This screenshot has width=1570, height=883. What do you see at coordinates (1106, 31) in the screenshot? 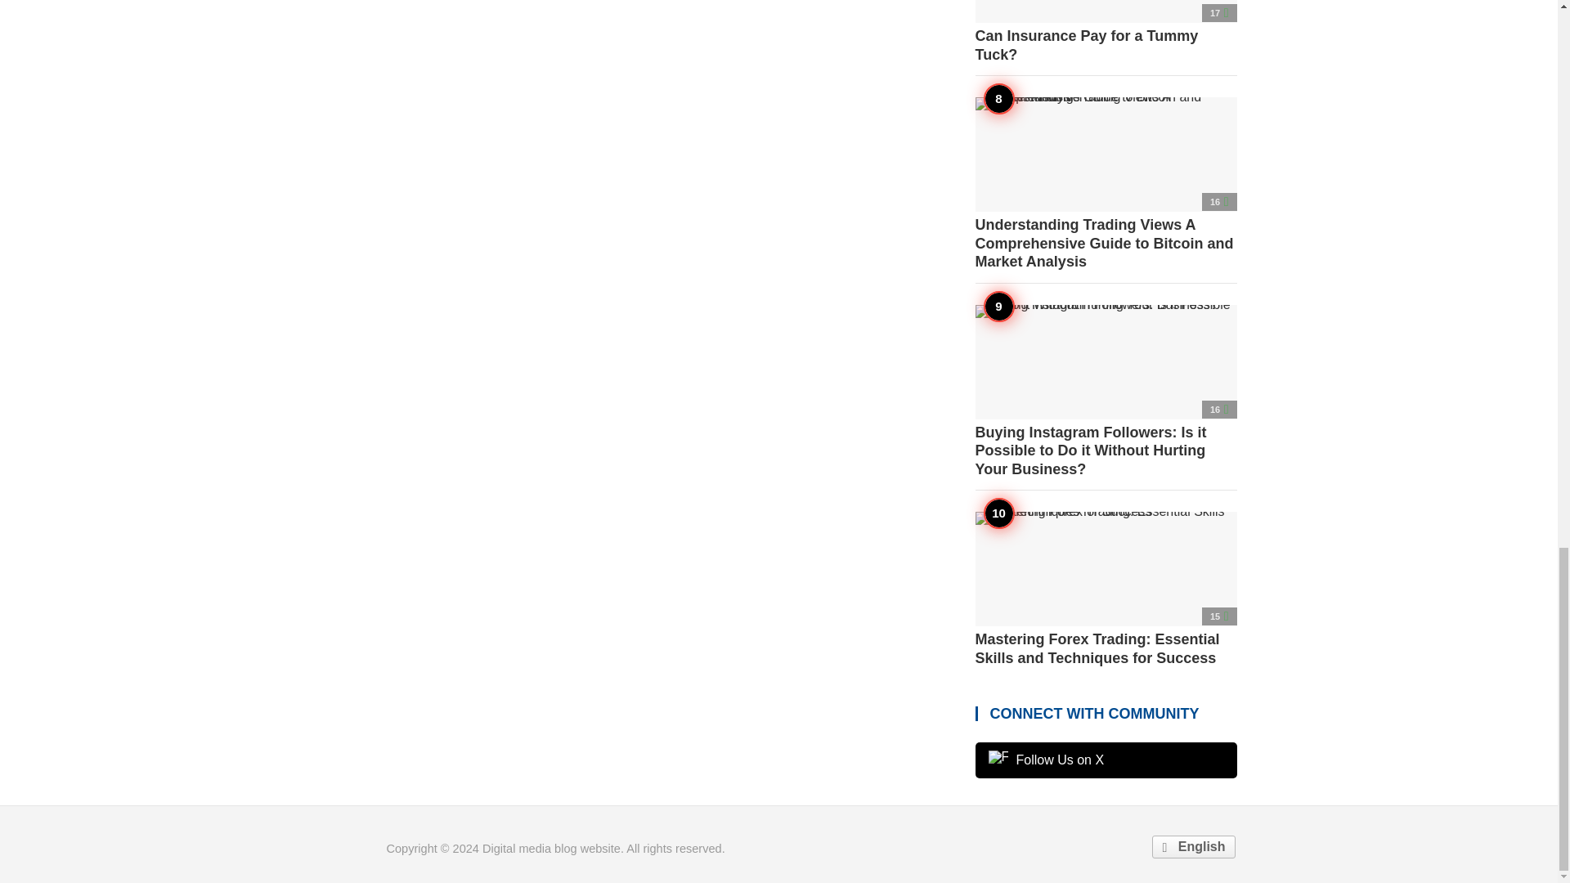
I see `Can Insurance Pay for a Tummy Tuck?` at bounding box center [1106, 31].